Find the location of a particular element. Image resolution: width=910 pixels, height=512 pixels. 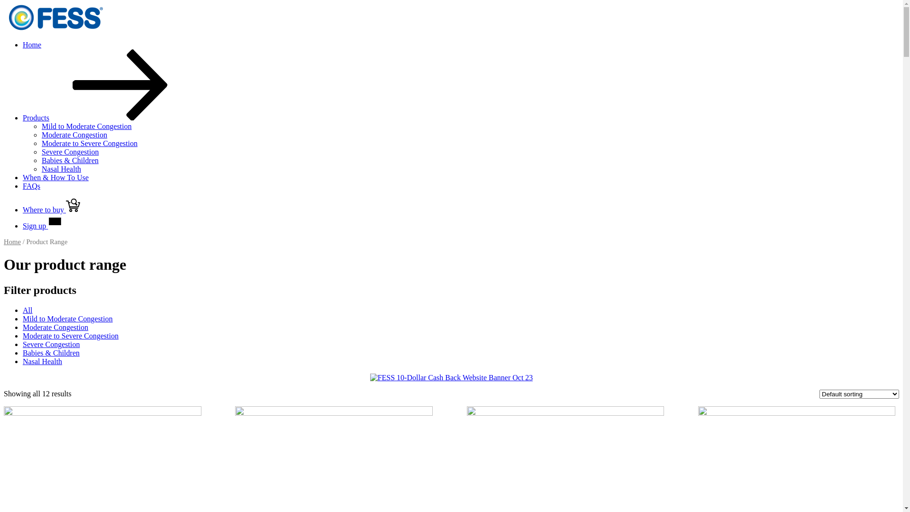

Products is located at coordinates (107, 118).